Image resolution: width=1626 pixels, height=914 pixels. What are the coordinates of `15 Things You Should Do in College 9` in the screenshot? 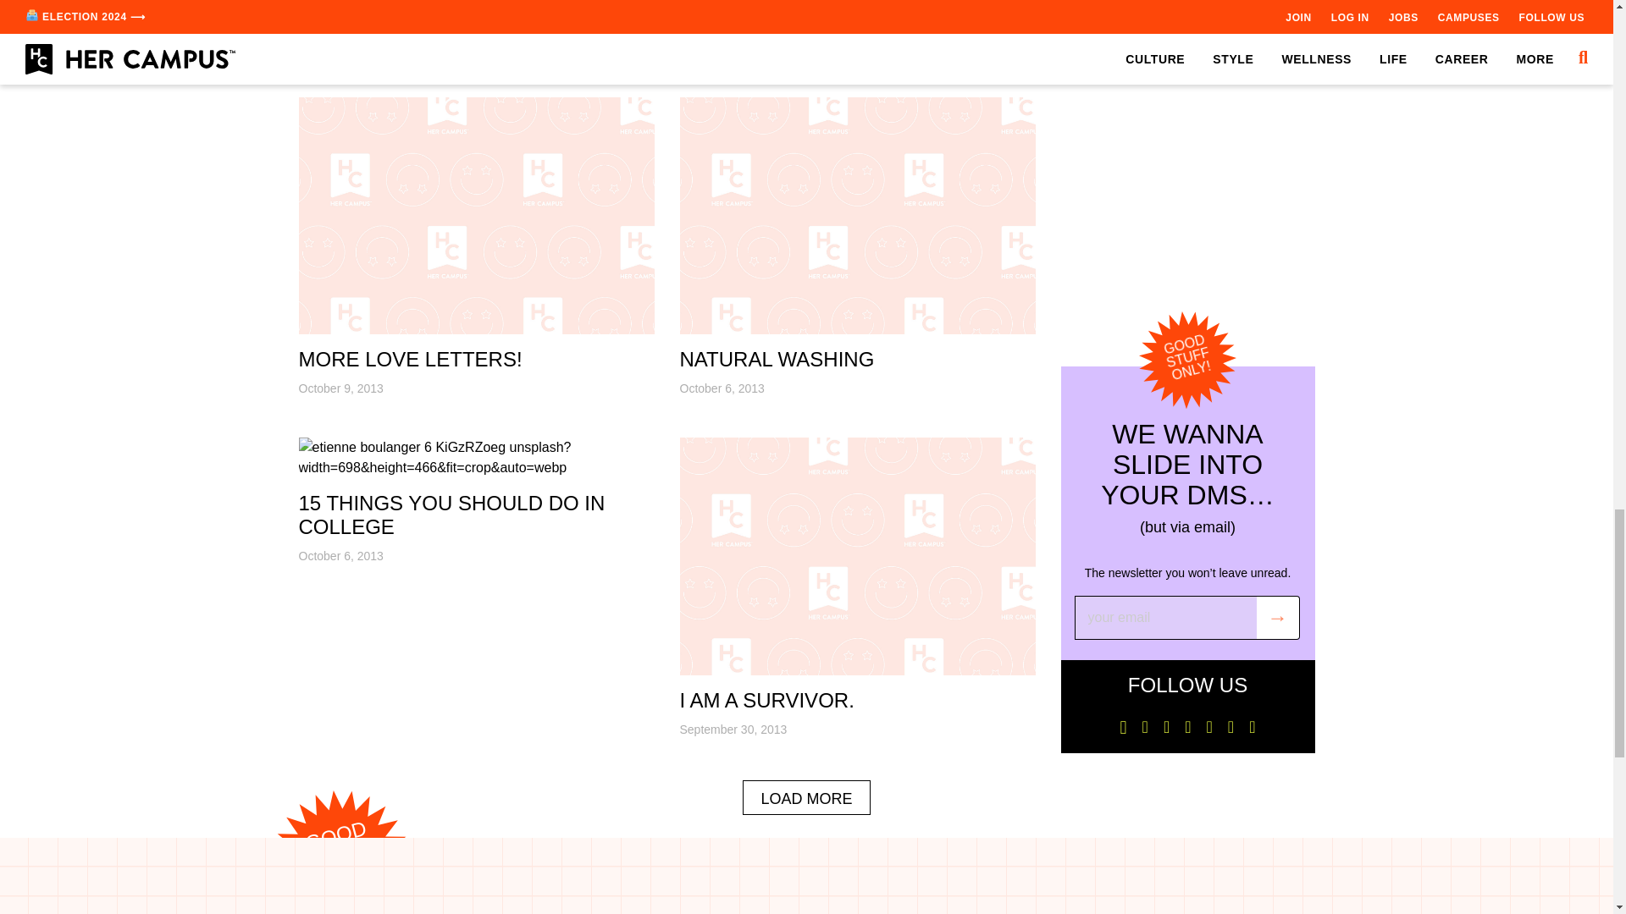 It's located at (475, 457).